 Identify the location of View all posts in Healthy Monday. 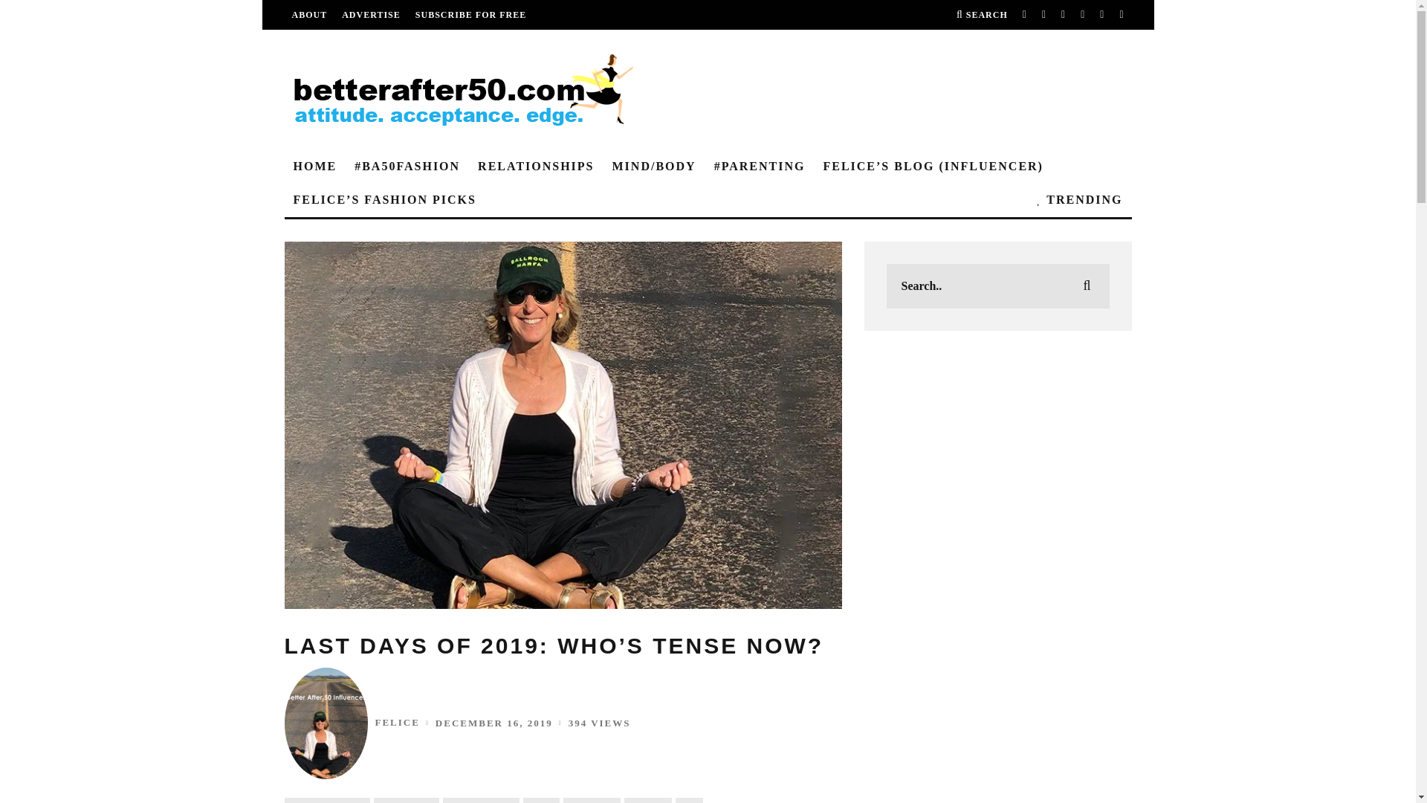
(480, 800).